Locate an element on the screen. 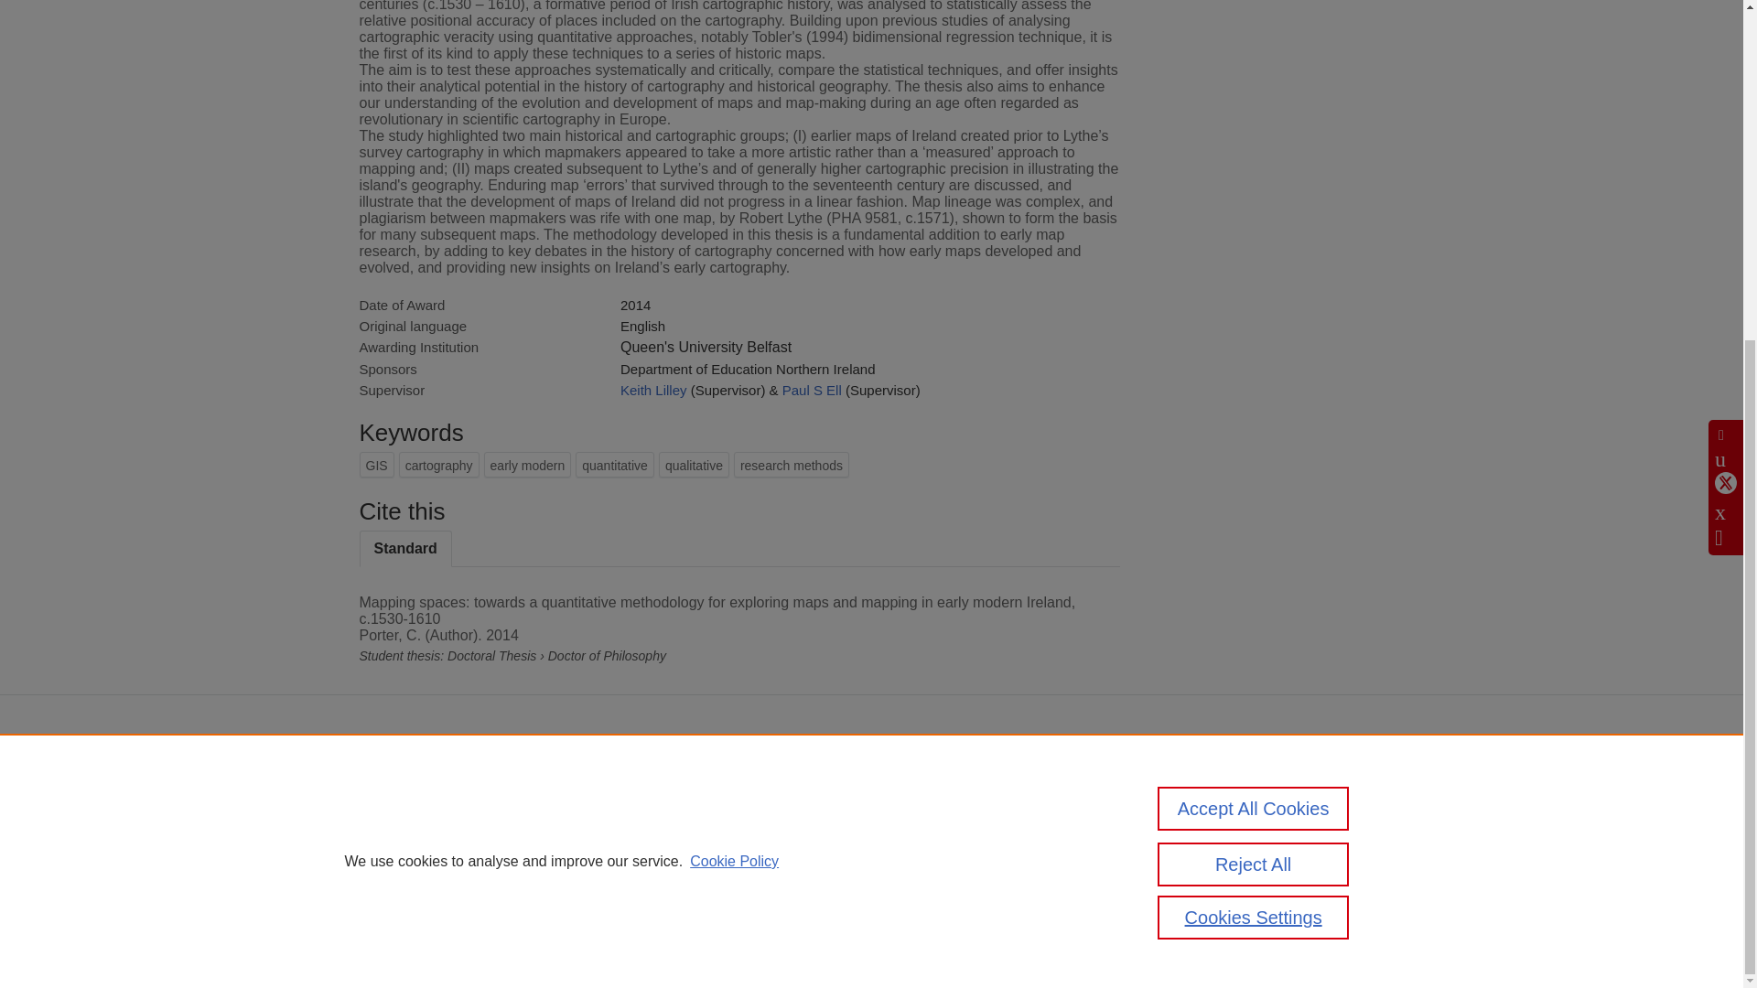 This screenshot has width=1757, height=988. Report vulnerability is located at coordinates (1202, 849).